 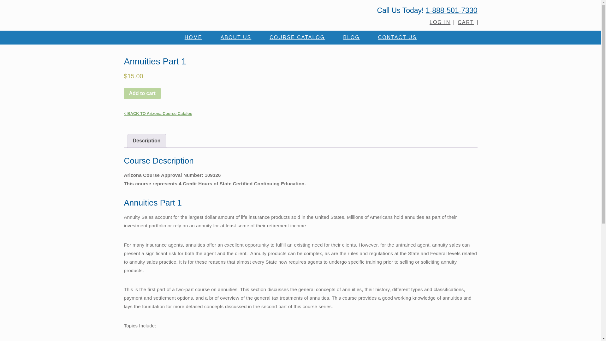 I want to click on LOG IN, so click(x=440, y=22).